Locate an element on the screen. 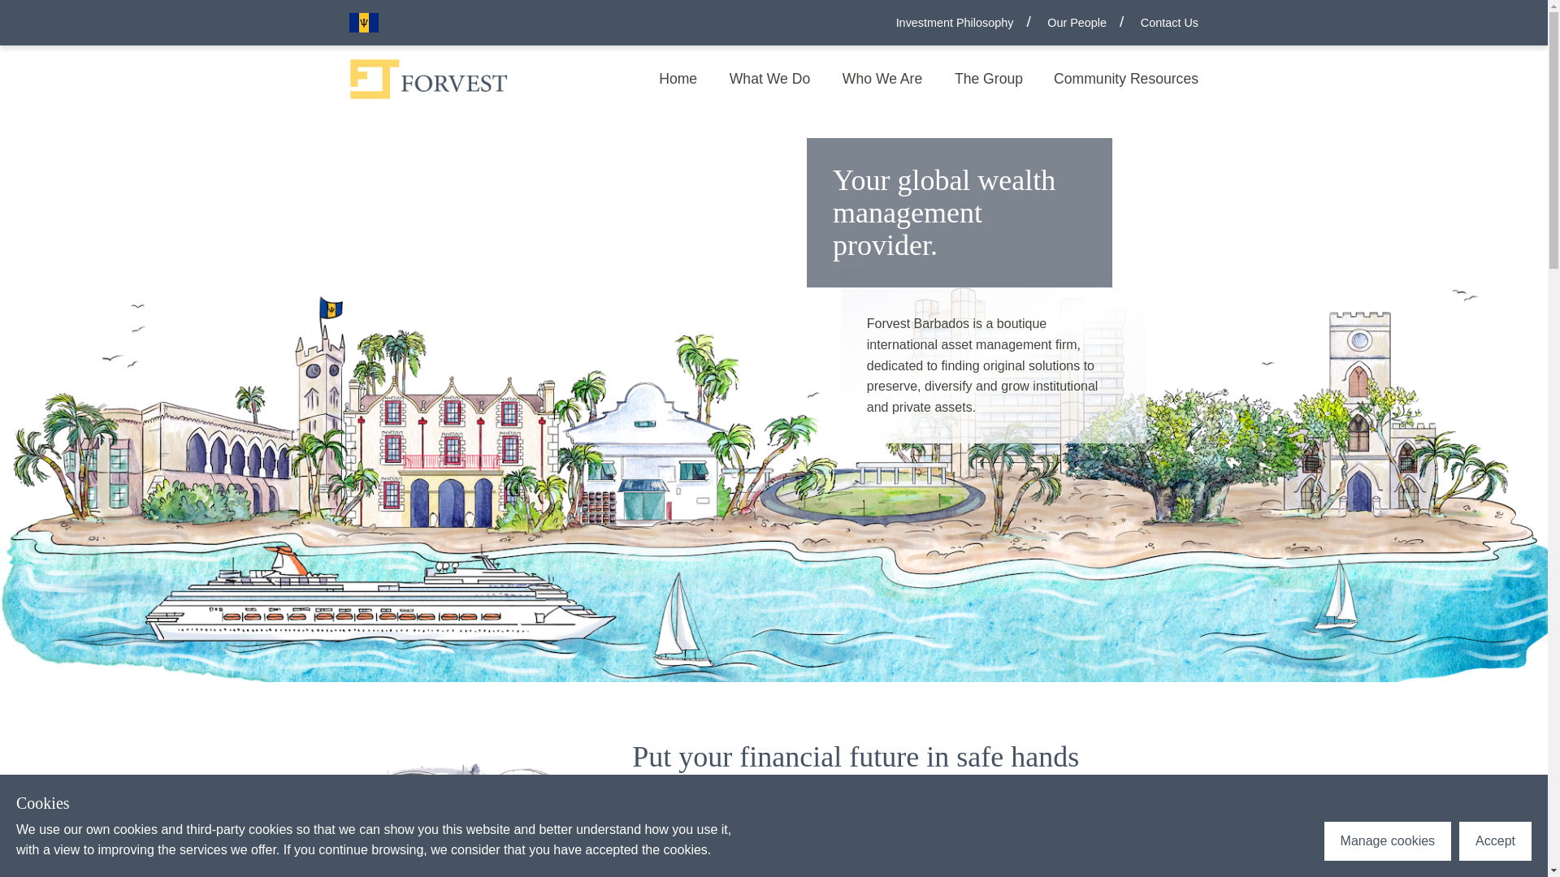 This screenshot has height=877, width=1560. Region selector map is located at coordinates (429, 80).